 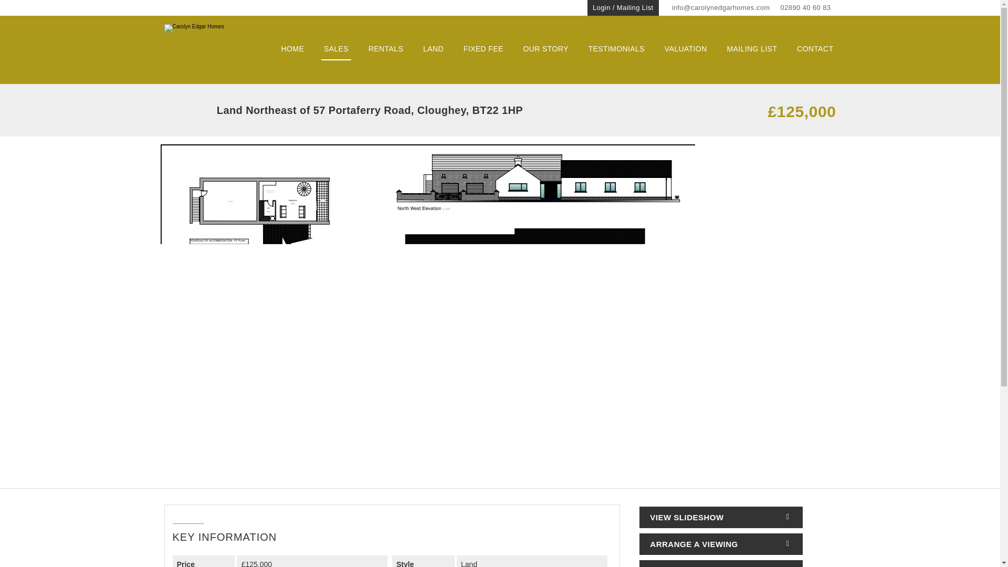 What do you see at coordinates (805, 8) in the screenshot?
I see `02890 40 60 83` at bounding box center [805, 8].